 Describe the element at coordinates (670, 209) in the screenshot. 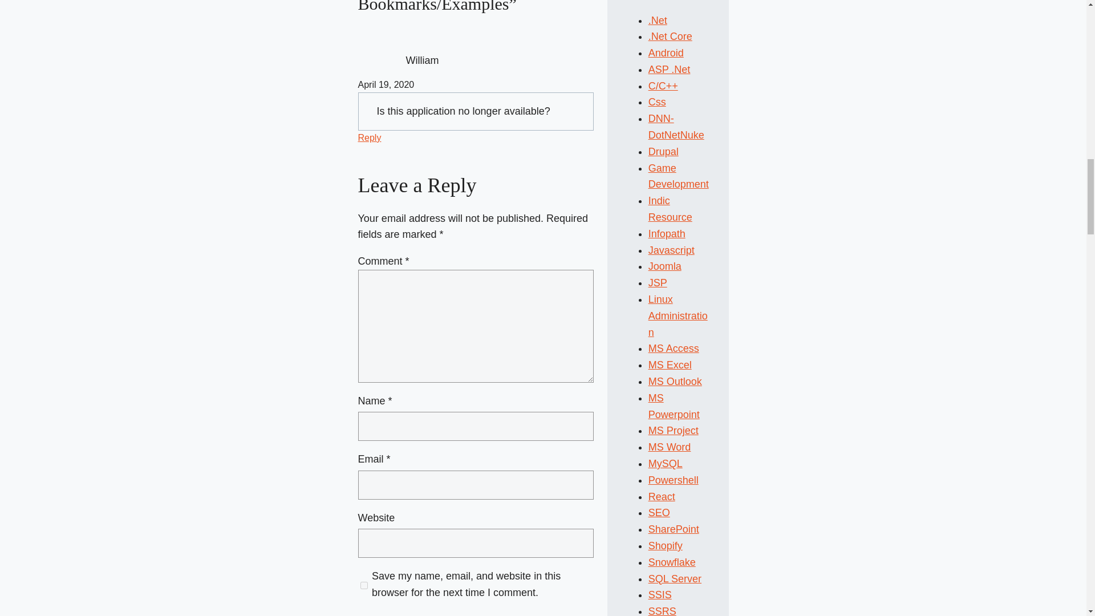

I see `Indic Resource` at that location.